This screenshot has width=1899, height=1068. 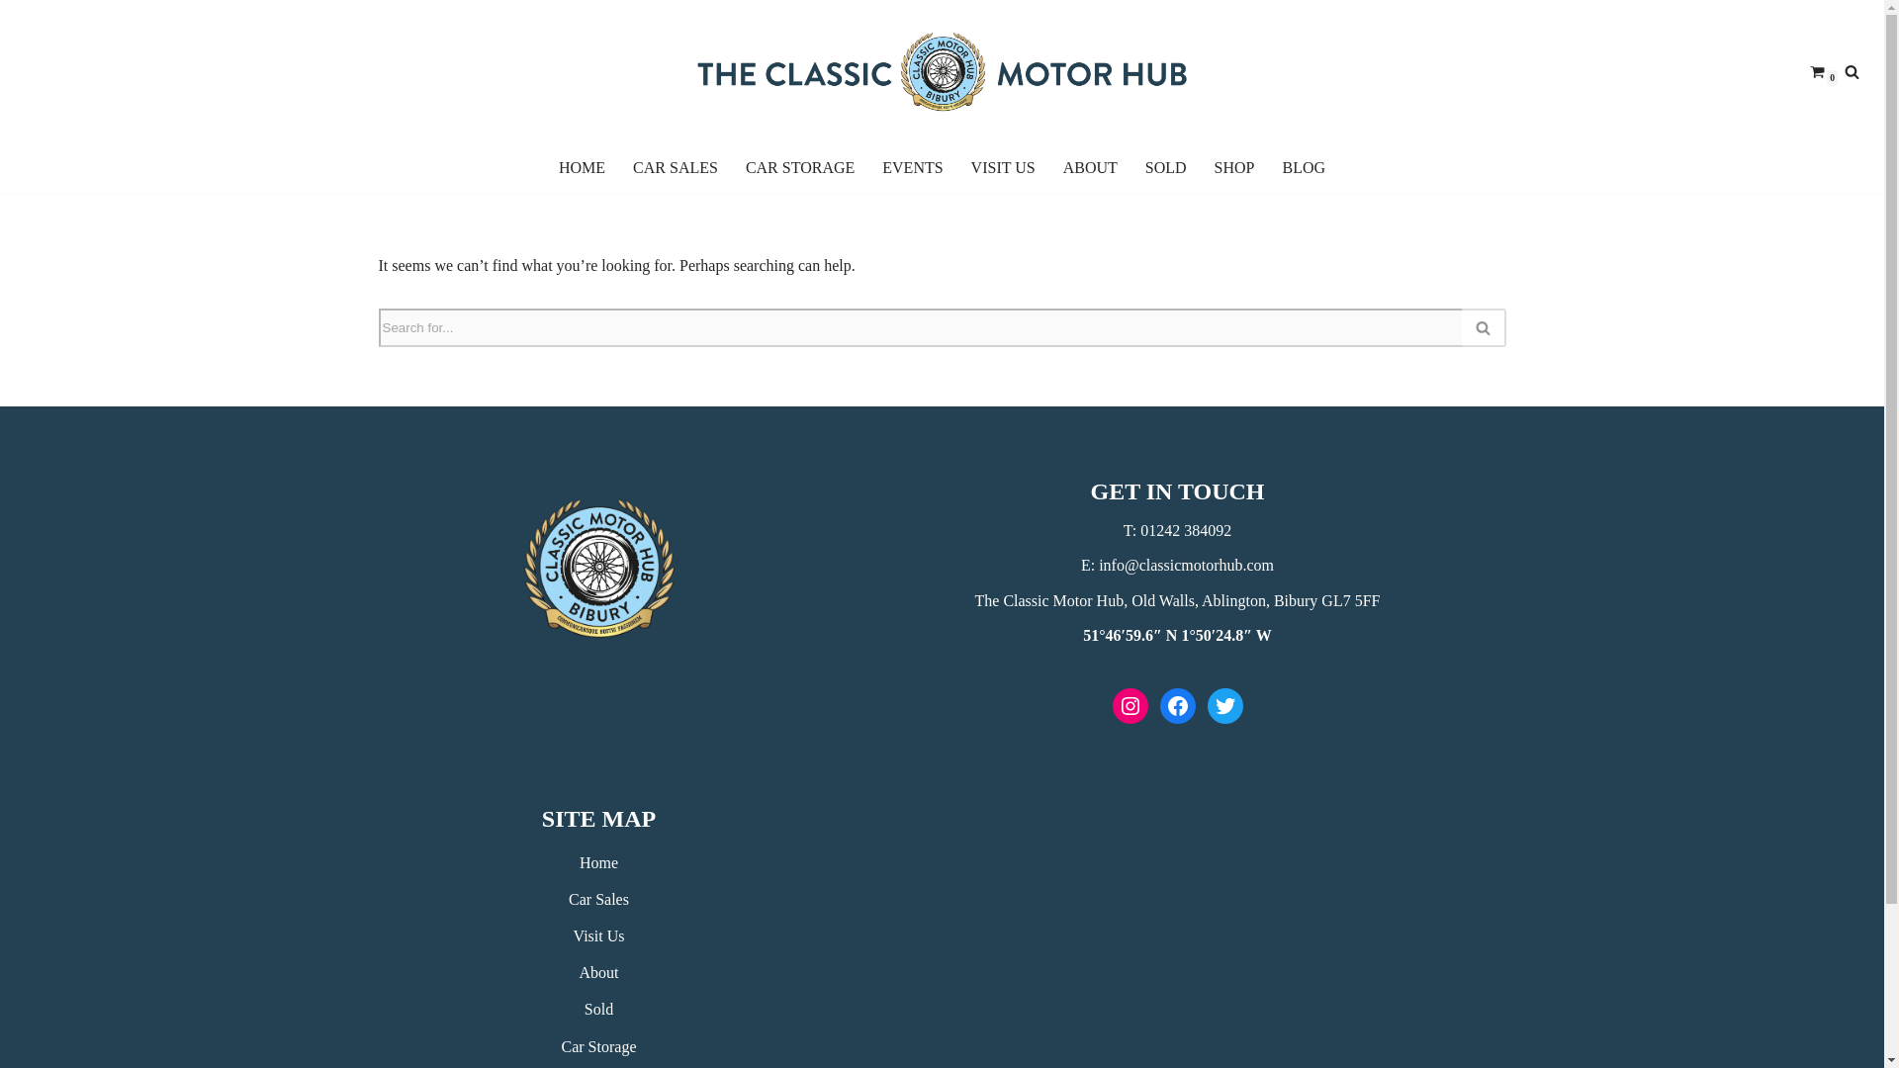 What do you see at coordinates (598, 935) in the screenshot?
I see `Visit Us` at bounding box center [598, 935].